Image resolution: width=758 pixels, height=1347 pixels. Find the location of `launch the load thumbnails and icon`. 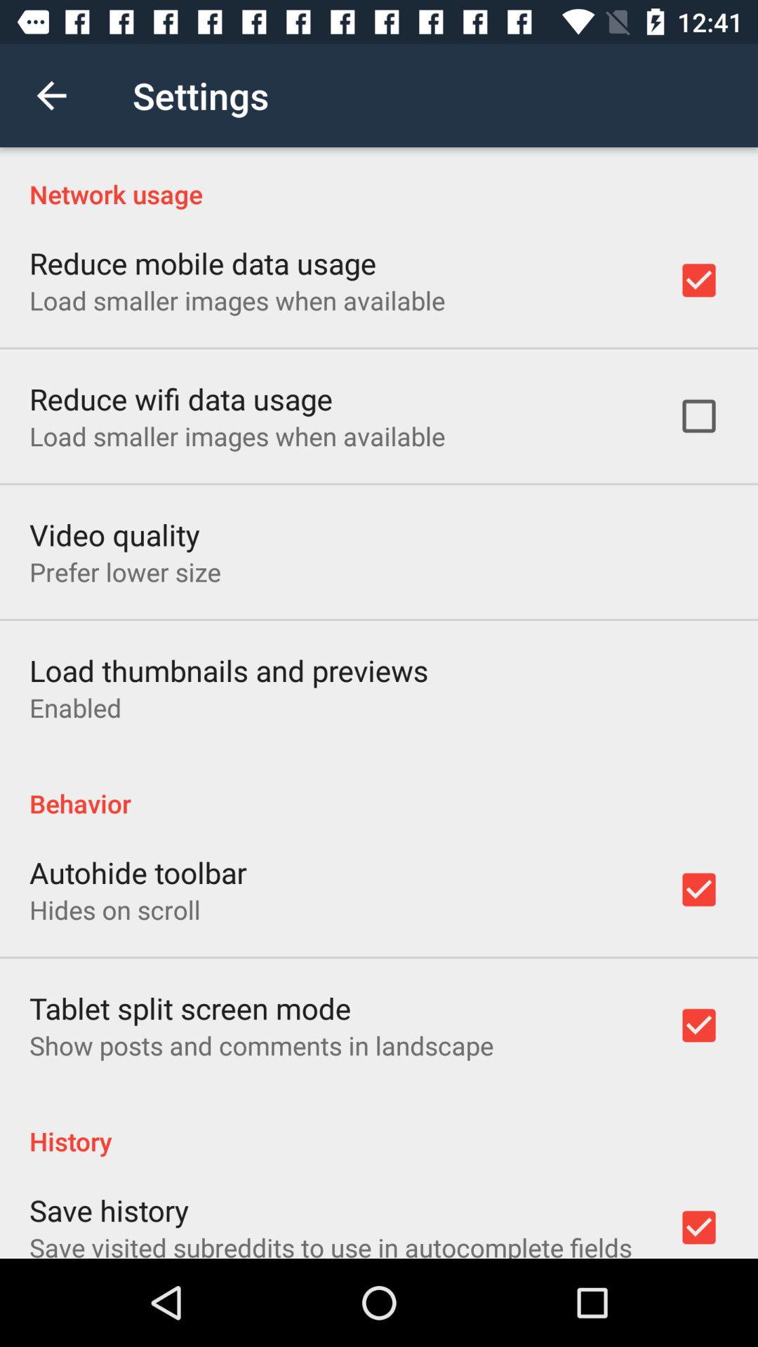

launch the load thumbnails and icon is located at coordinates (229, 669).